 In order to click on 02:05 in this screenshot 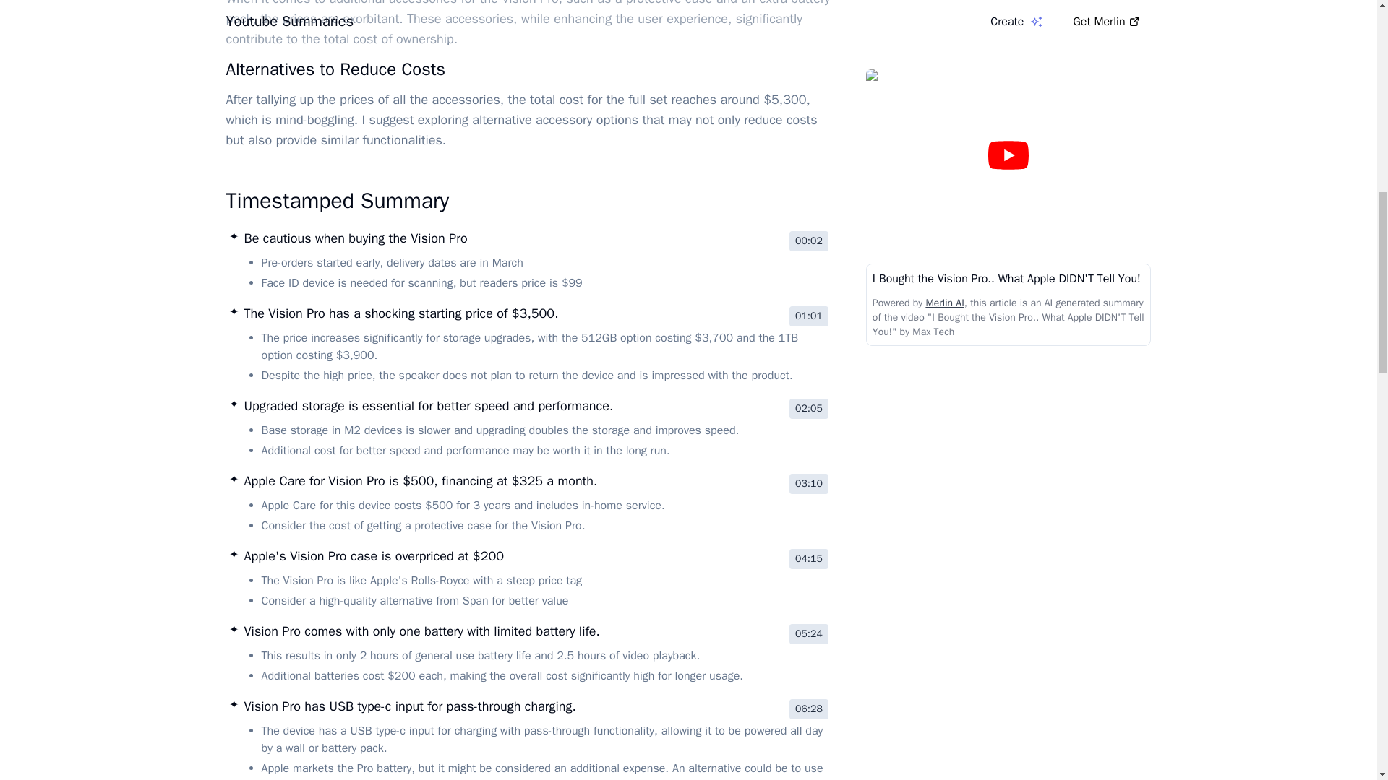, I will do `click(809, 408)`.